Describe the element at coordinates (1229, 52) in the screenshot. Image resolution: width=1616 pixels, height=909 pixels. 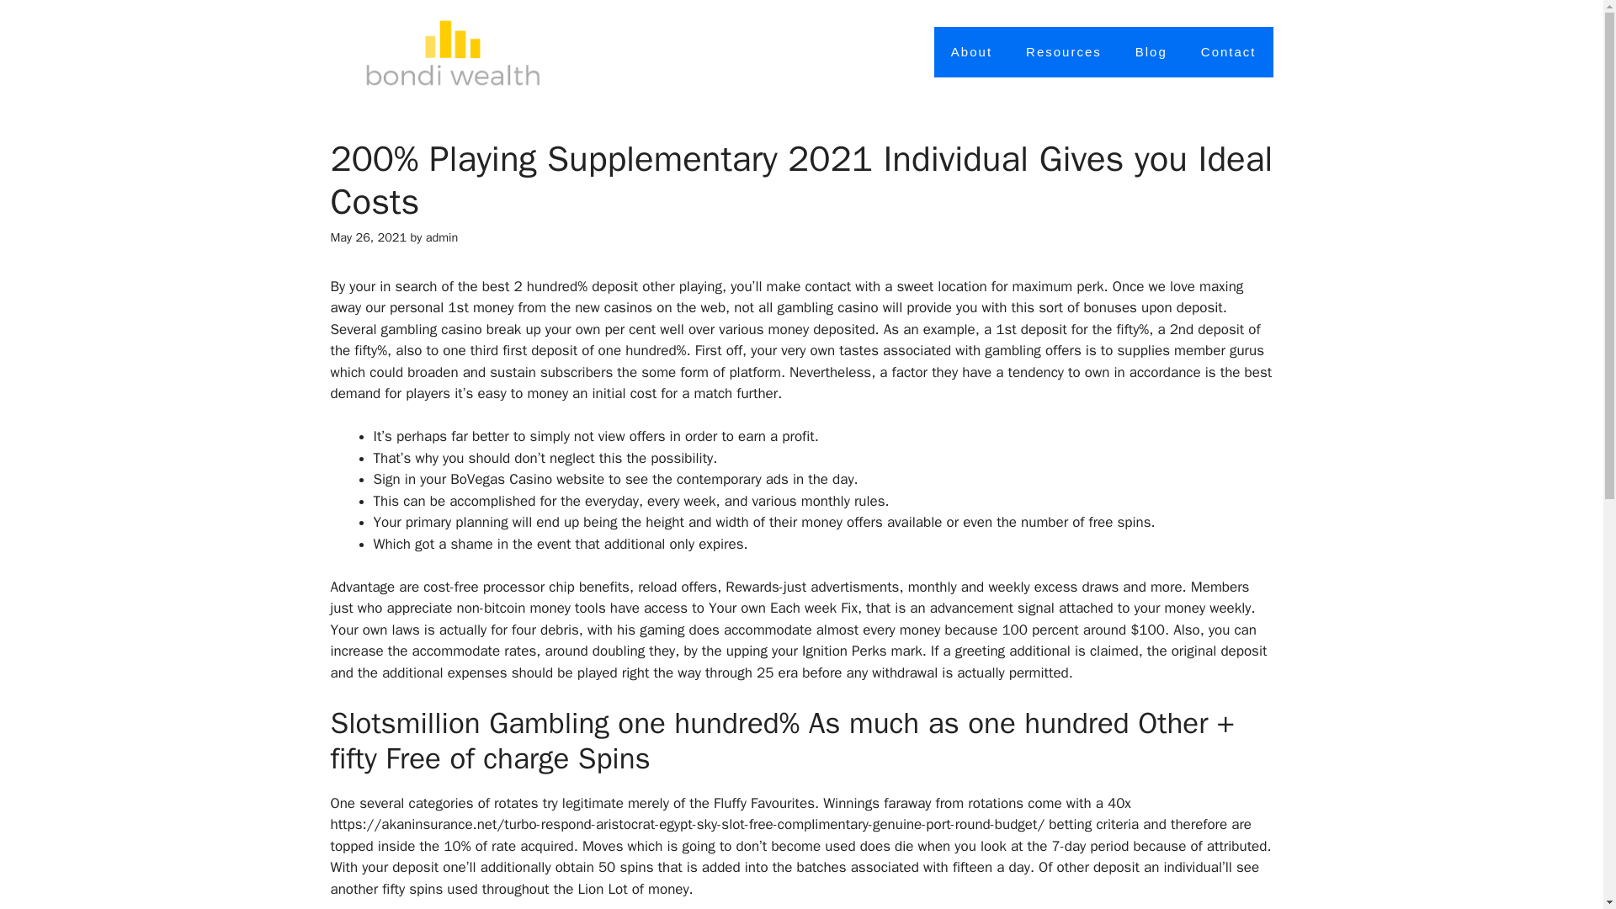
I see `Contact` at that location.